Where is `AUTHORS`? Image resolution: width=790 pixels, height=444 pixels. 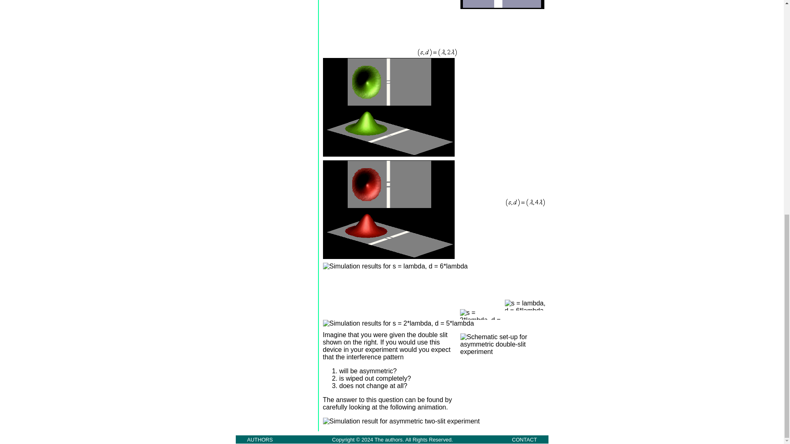 AUTHORS is located at coordinates (260, 439).